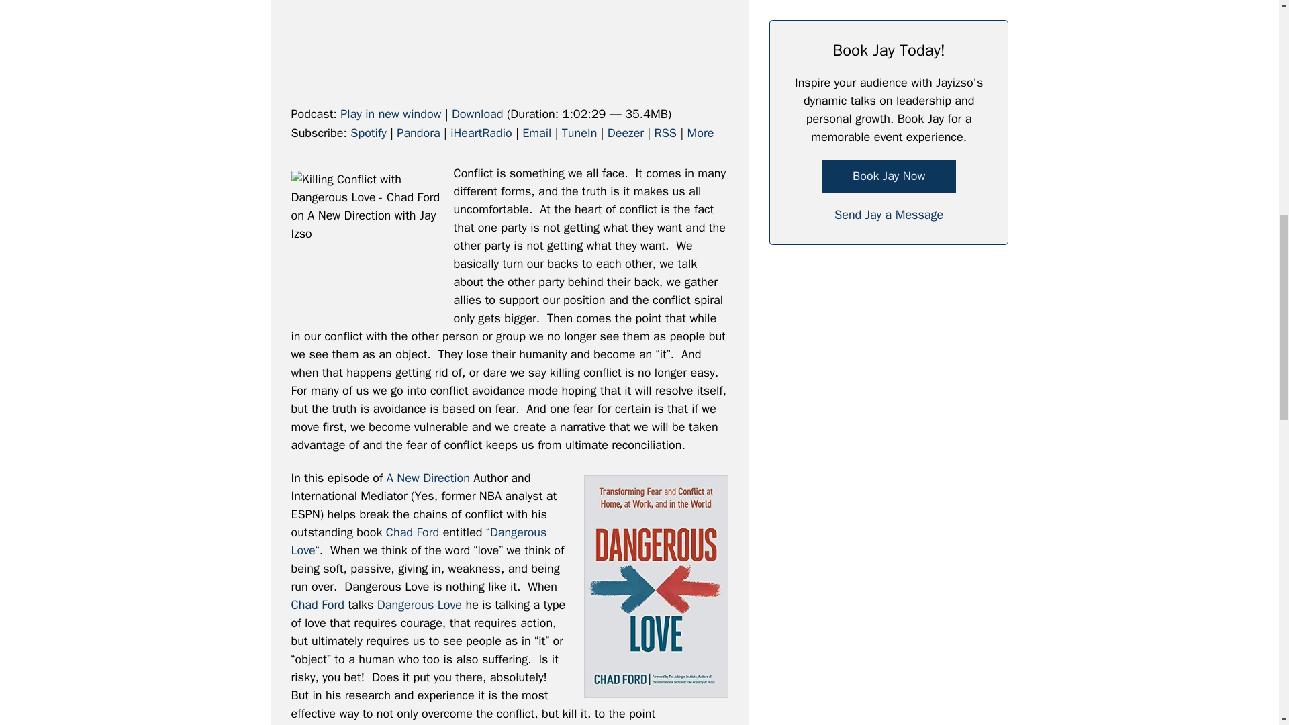  Describe the element at coordinates (536, 133) in the screenshot. I see `Subscribe by Email` at that location.